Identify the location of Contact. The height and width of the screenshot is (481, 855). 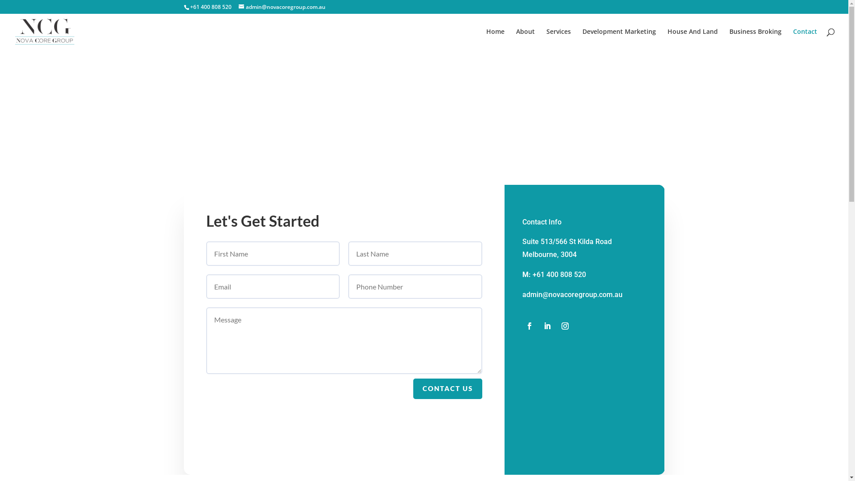
(805, 39).